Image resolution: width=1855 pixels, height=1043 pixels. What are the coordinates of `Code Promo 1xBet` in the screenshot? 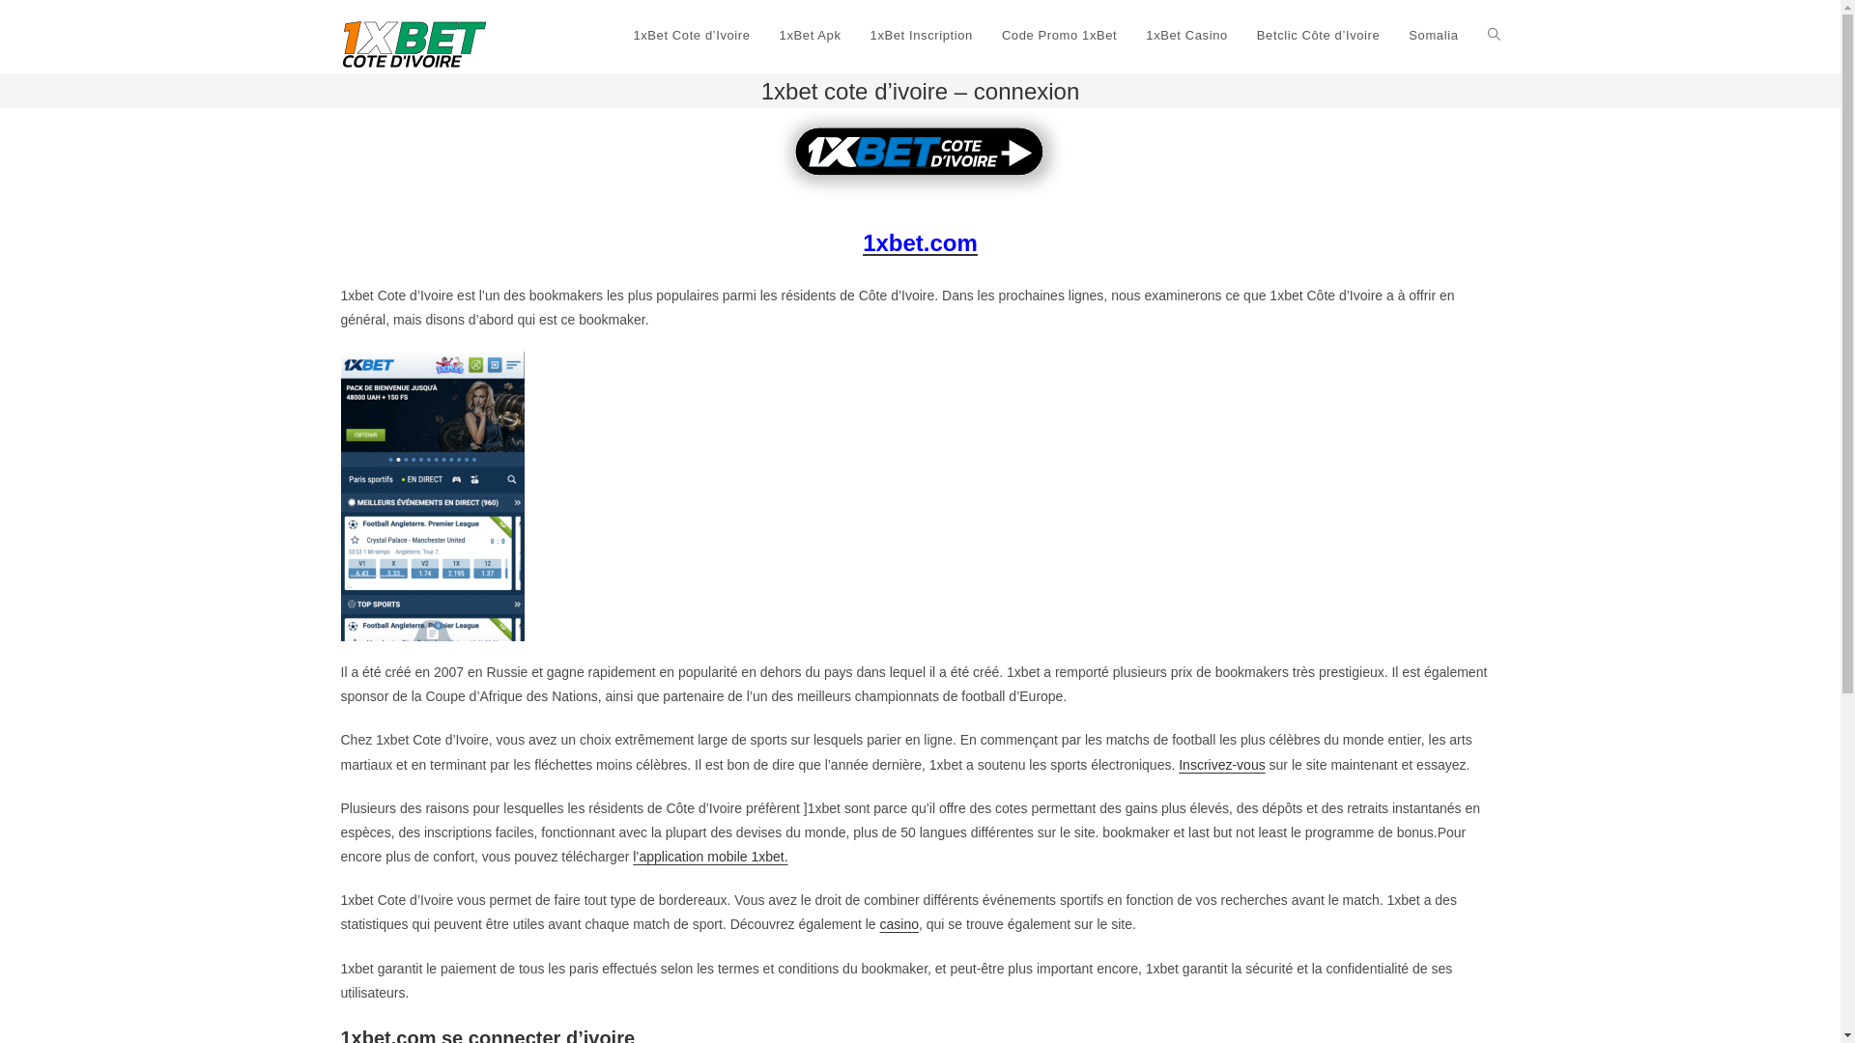 It's located at (1059, 36).